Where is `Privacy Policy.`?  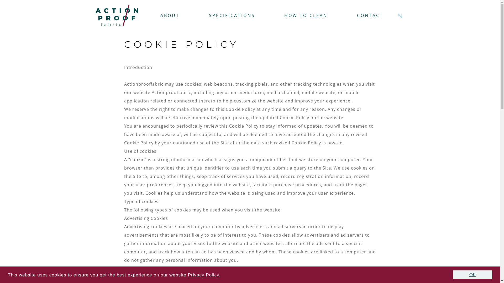 Privacy Policy. is located at coordinates (204, 275).